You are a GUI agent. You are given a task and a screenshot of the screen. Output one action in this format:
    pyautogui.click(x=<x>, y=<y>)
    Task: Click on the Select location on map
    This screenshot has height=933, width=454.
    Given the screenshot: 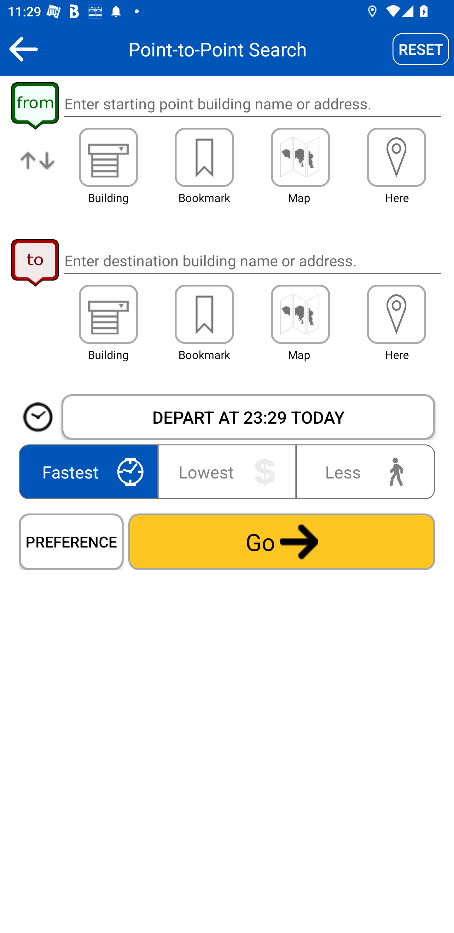 What is the action you would take?
    pyautogui.click(x=300, y=157)
    